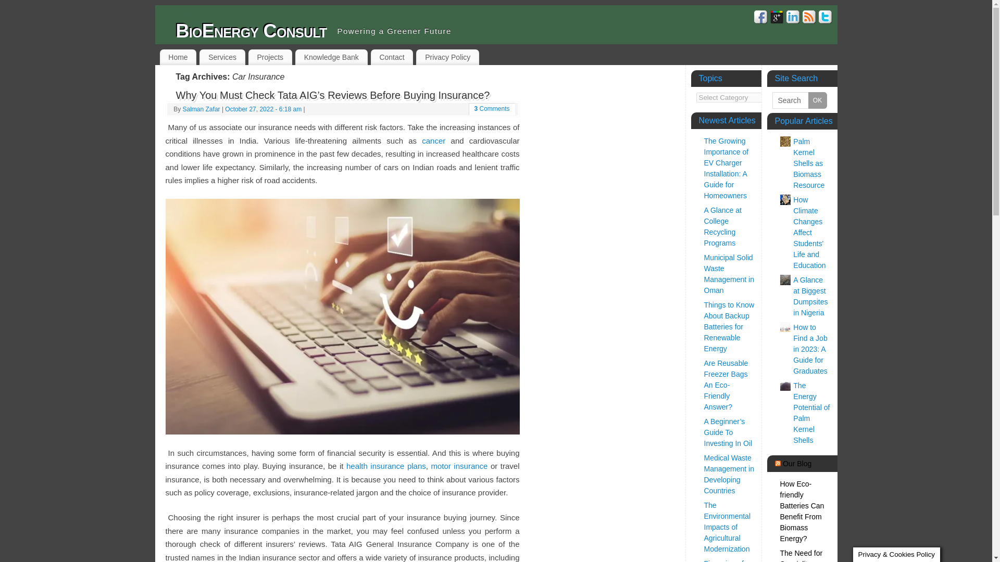  I want to click on motor insurance, so click(459, 465).